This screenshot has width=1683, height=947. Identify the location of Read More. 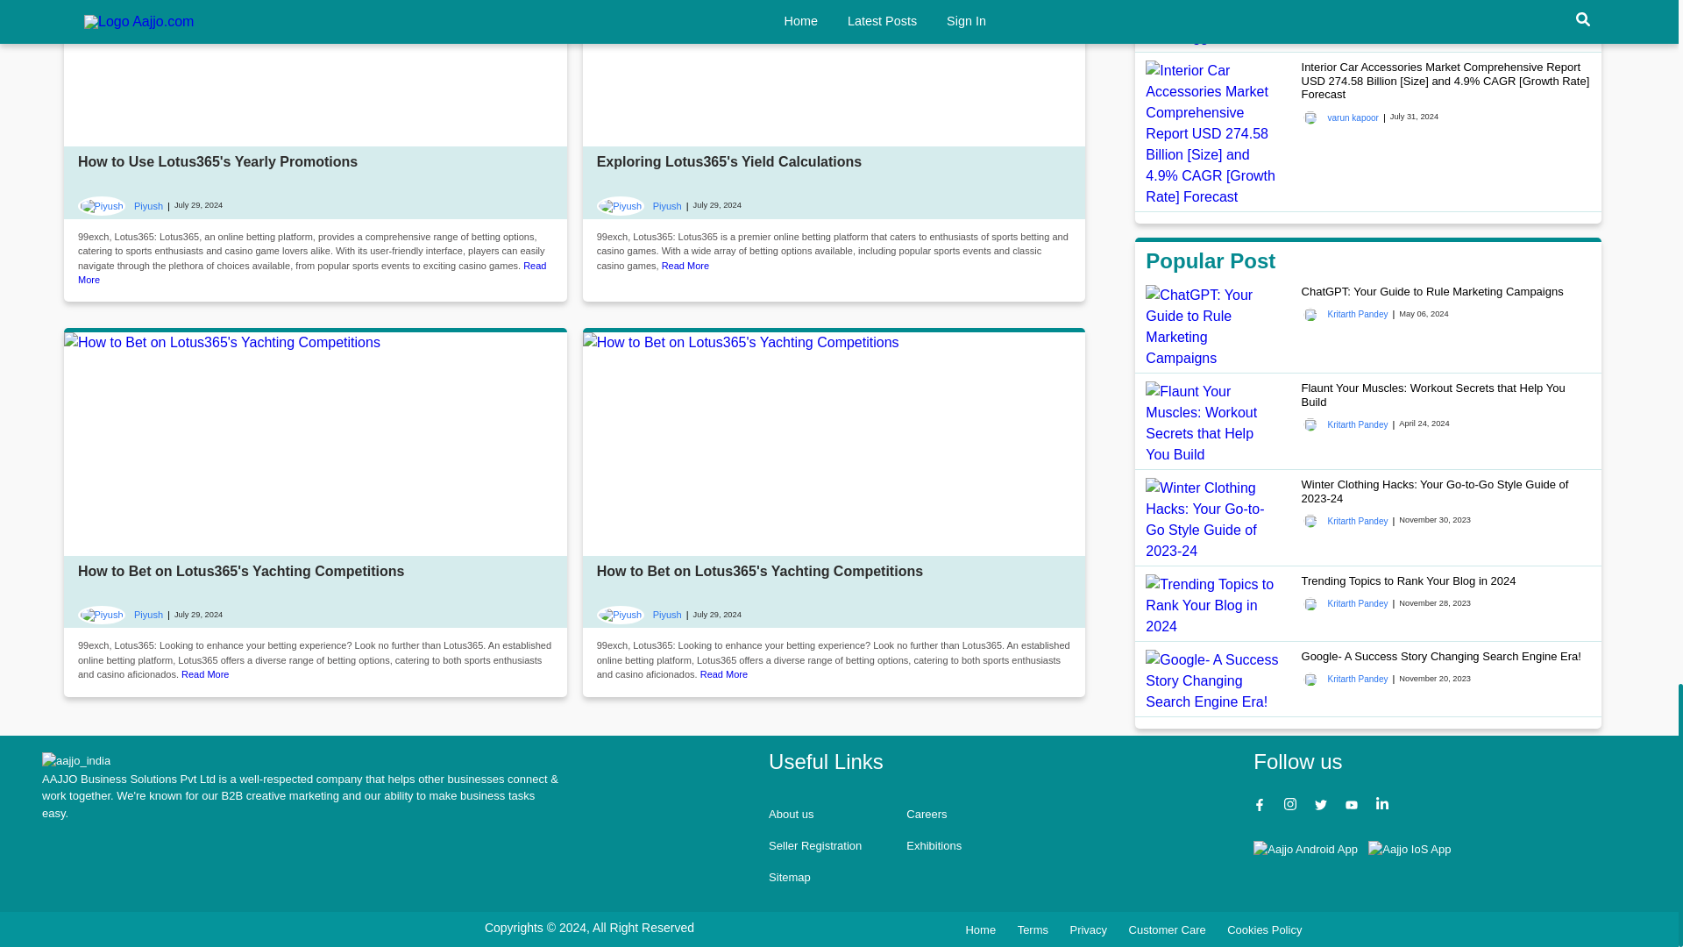
(205, 673).